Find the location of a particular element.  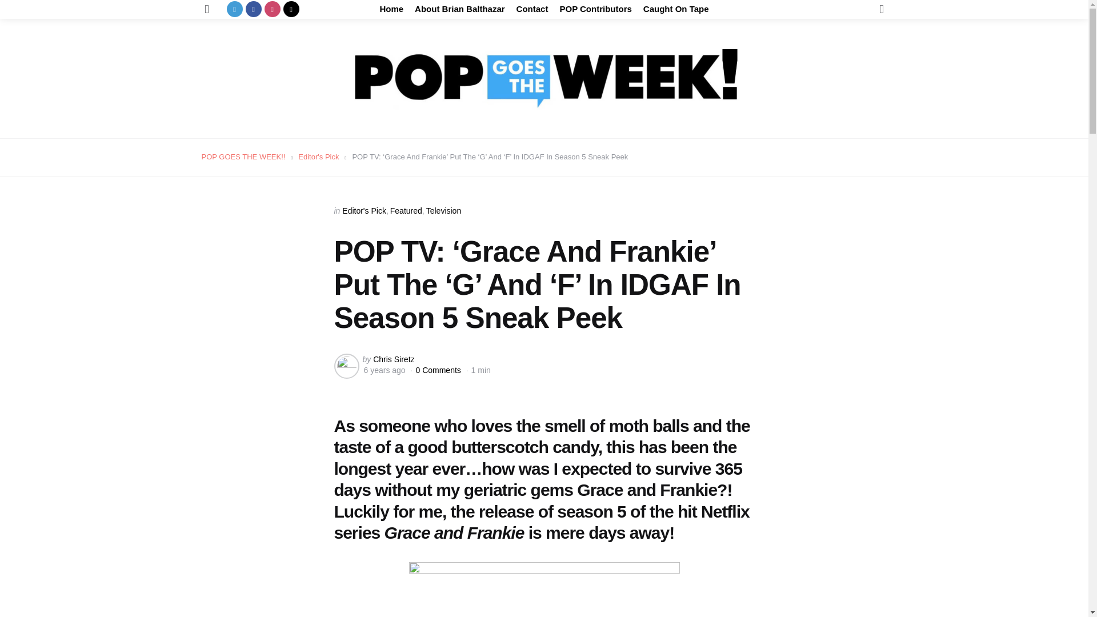

POP Contributors is located at coordinates (595, 9).